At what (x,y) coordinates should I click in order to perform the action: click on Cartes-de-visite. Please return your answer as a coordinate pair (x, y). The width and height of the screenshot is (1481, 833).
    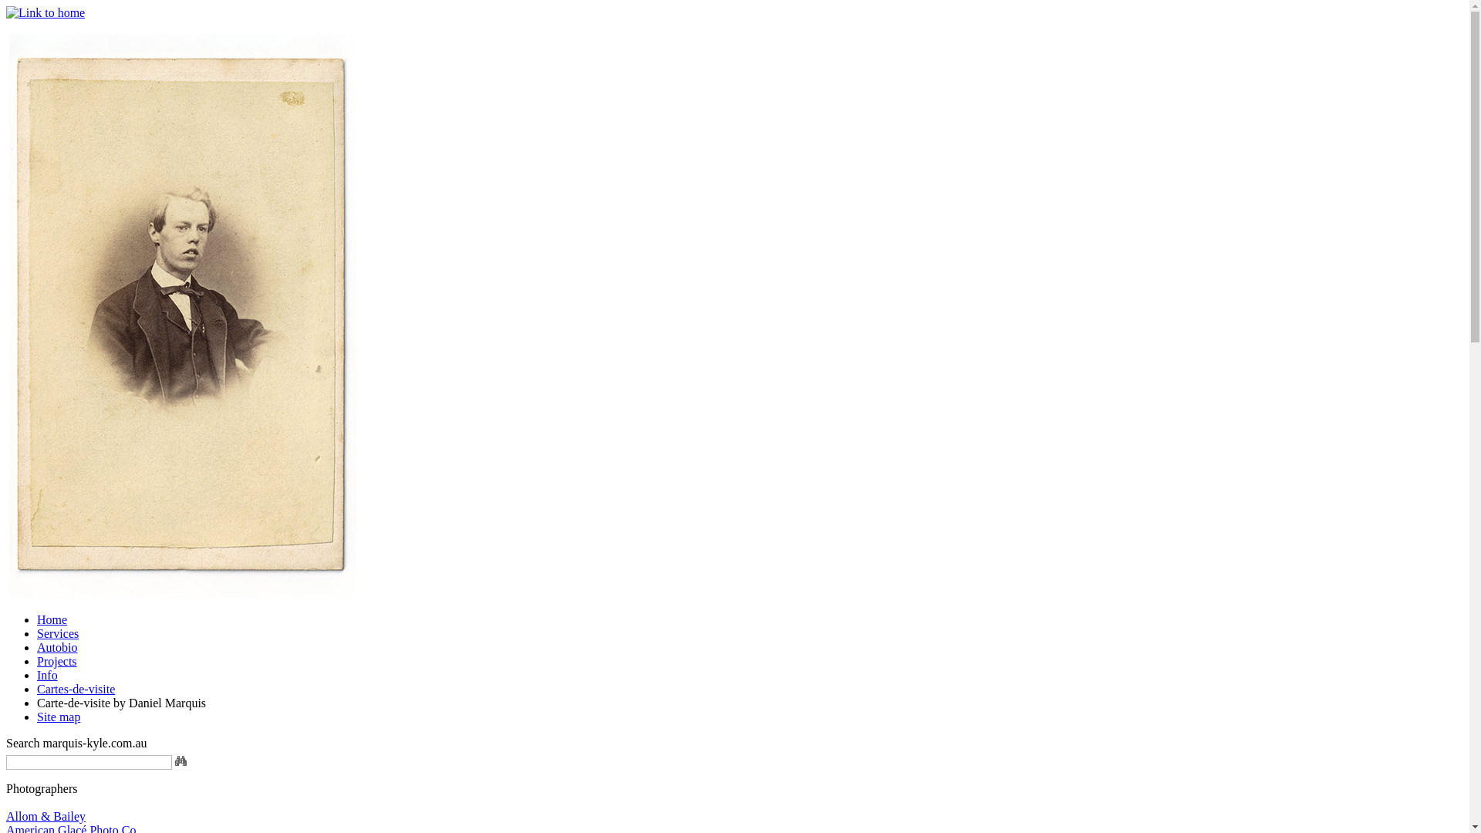
    Looking at the image, I should click on (76, 690).